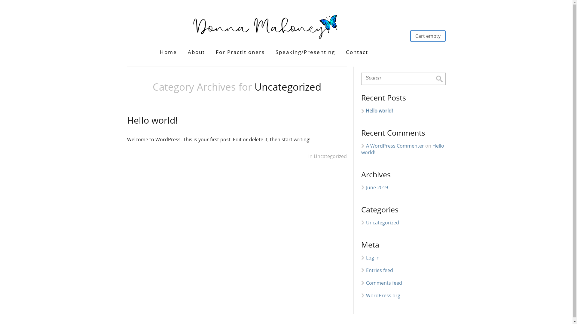  Describe the element at coordinates (383, 295) in the screenshot. I see `WordPress.org` at that location.